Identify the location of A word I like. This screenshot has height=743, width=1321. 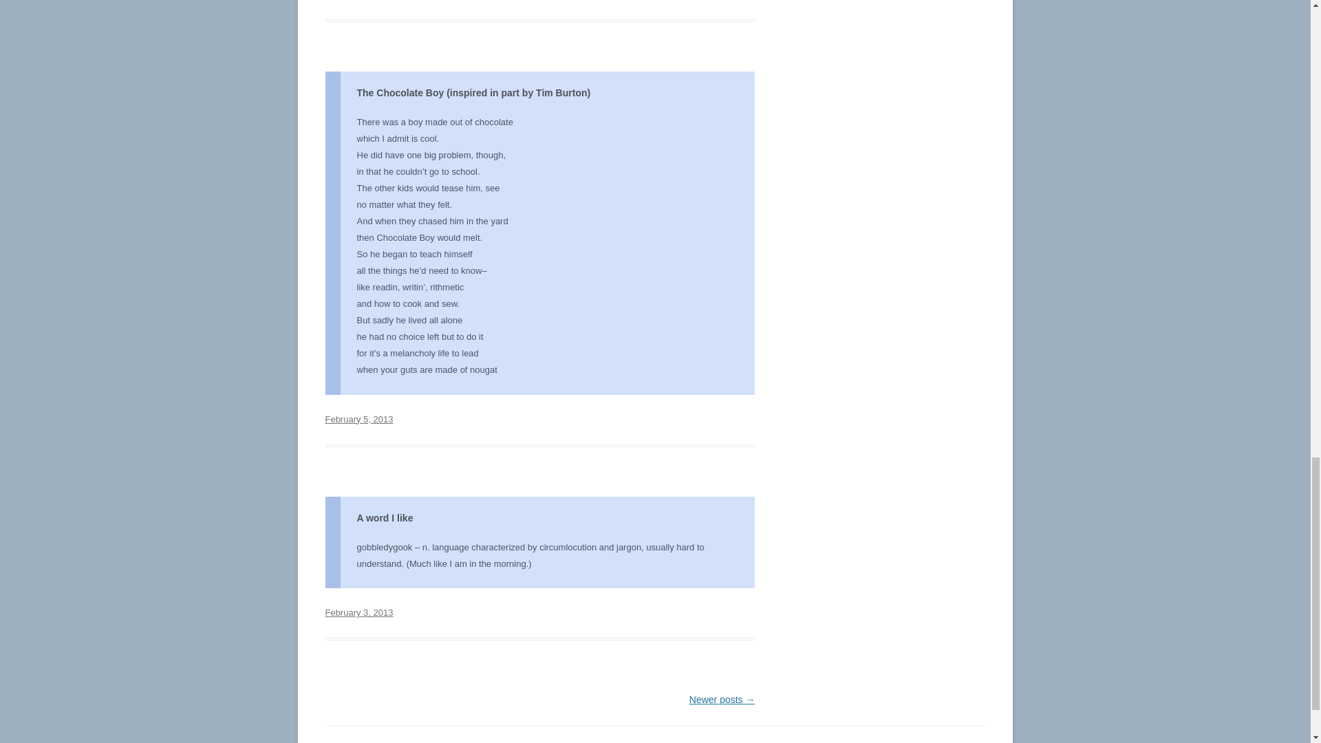
(384, 518).